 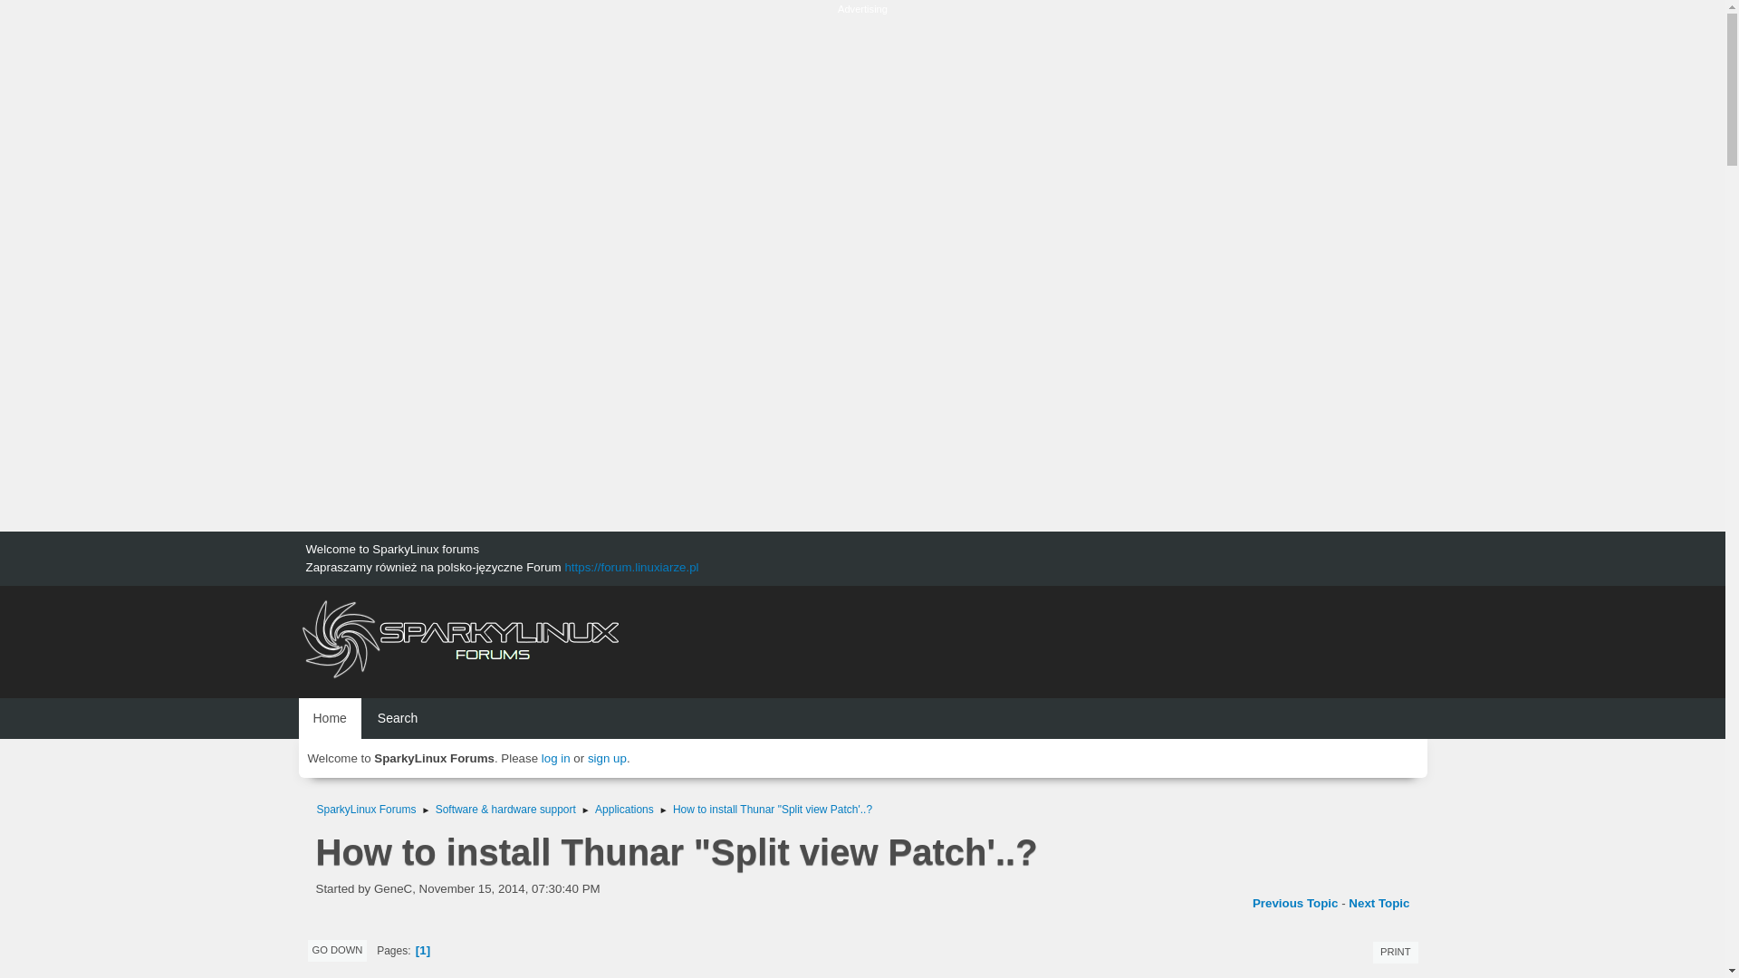 What do you see at coordinates (607, 758) in the screenshot?
I see `sign up` at bounding box center [607, 758].